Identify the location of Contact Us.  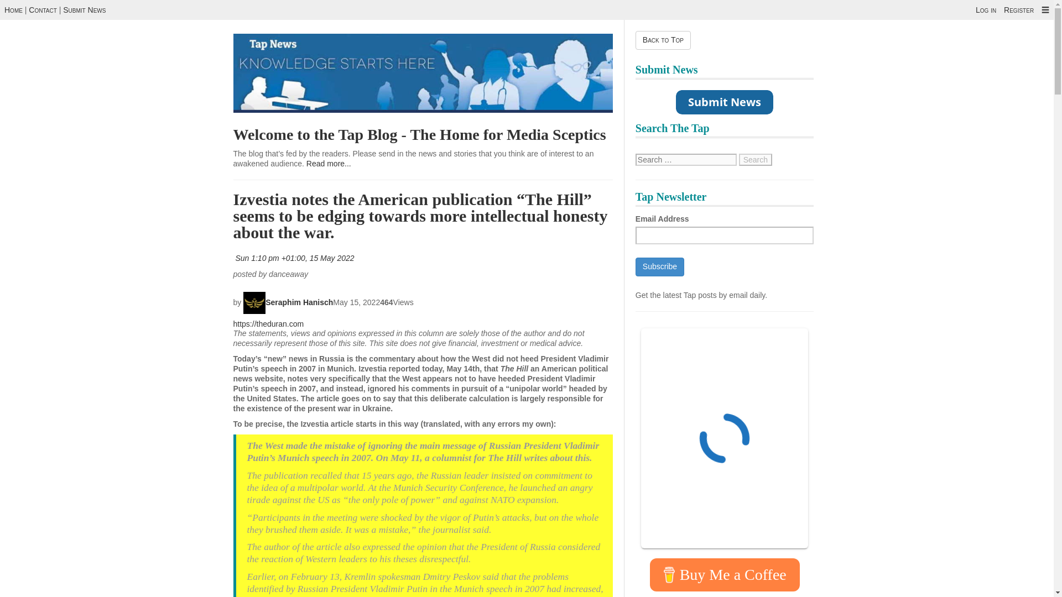
(42, 9).